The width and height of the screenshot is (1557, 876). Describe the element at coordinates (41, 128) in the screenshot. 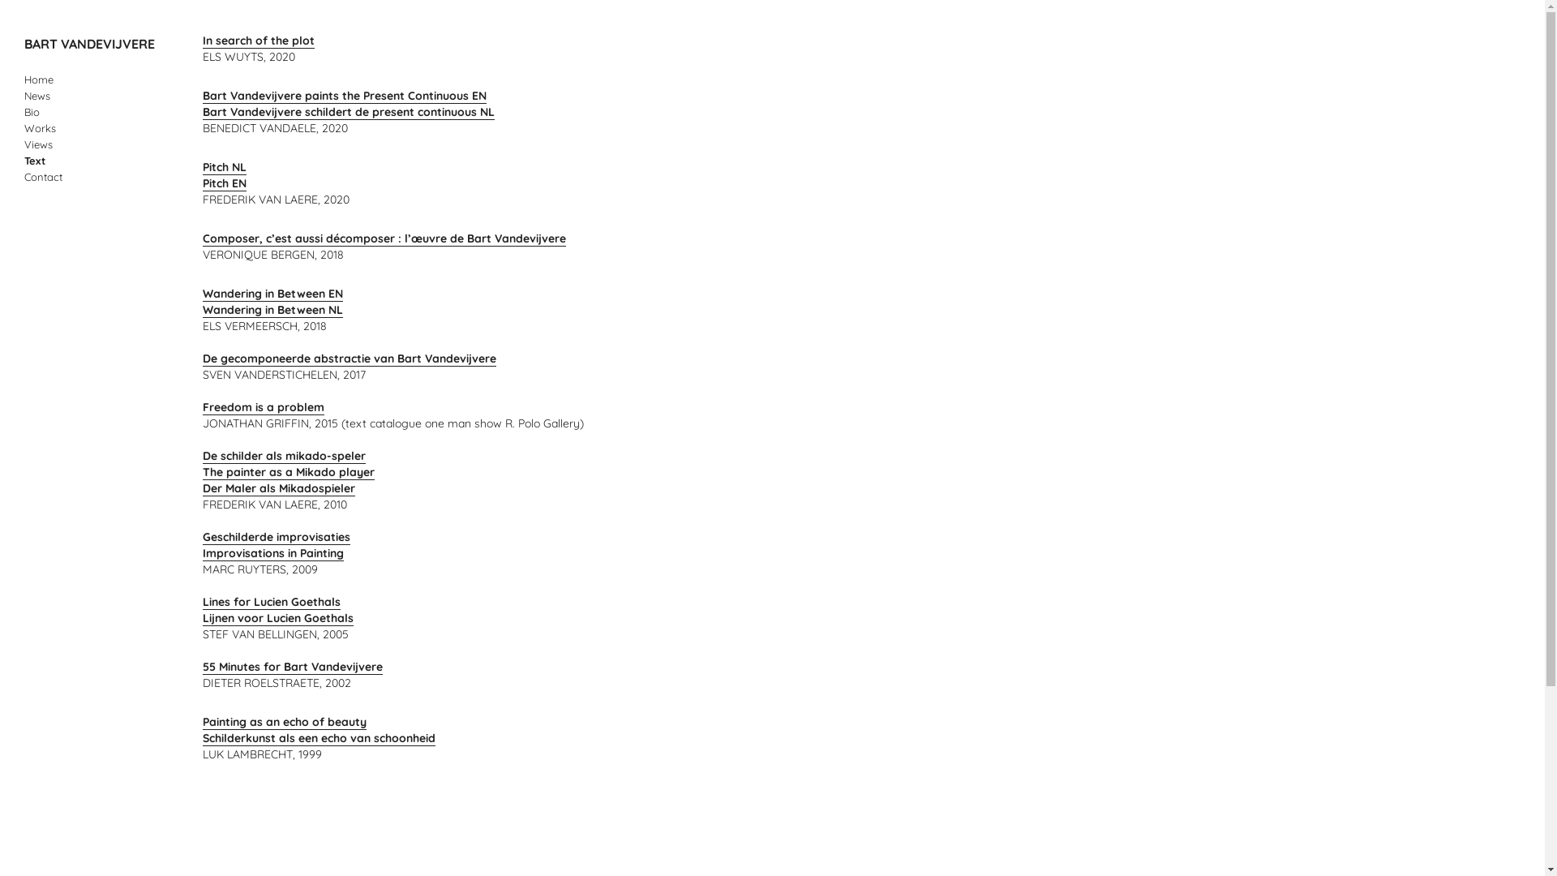

I see `Works` at that location.